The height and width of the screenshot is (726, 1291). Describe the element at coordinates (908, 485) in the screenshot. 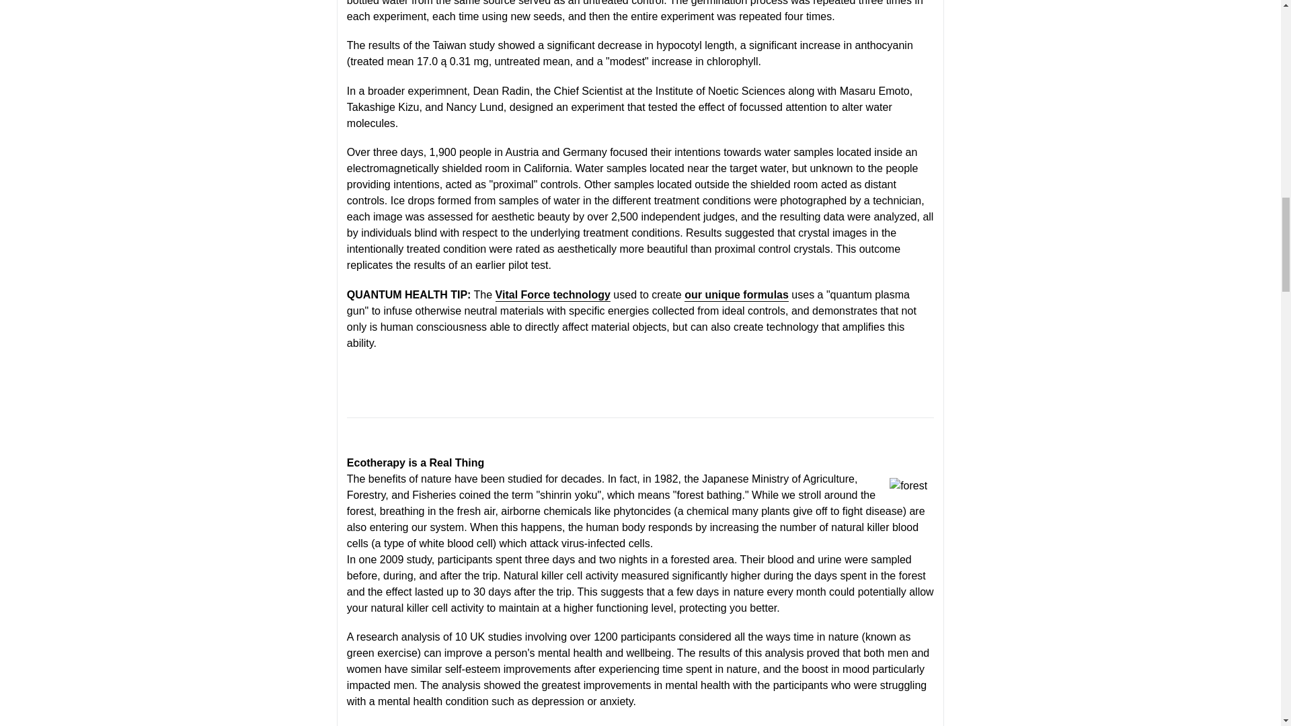

I see `Take in the natural world to heal.` at that location.